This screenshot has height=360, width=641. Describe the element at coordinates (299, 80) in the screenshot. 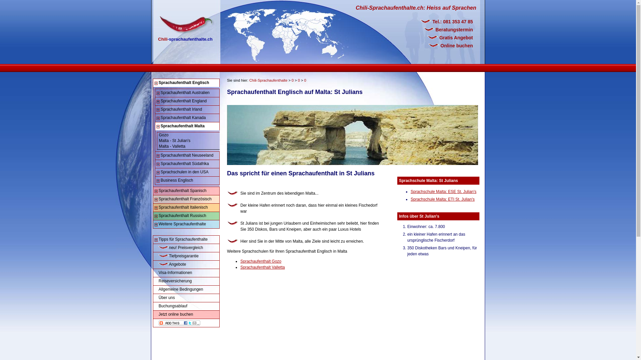

I see `0` at that location.